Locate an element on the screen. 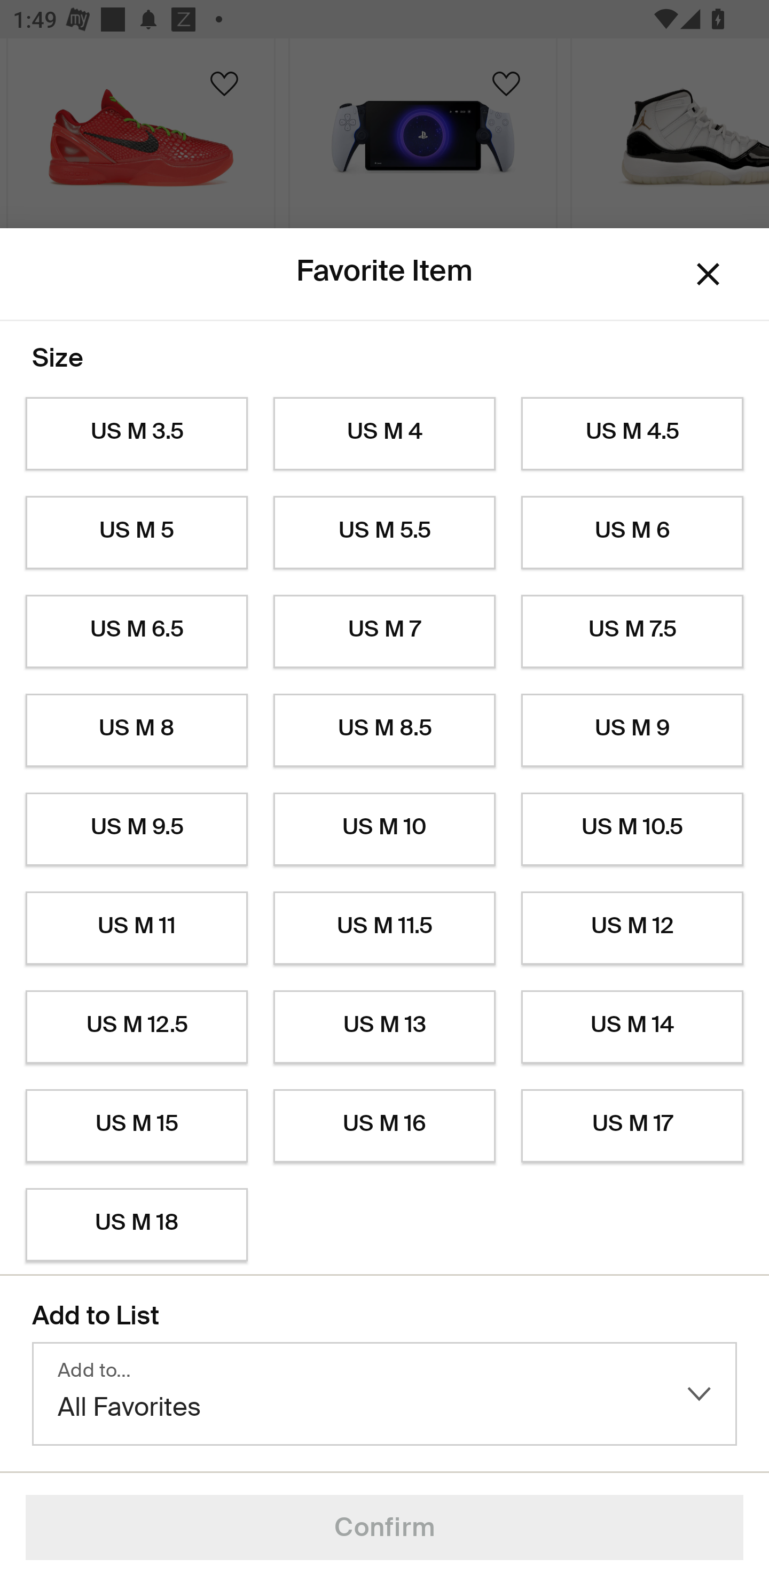 The height and width of the screenshot is (1582, 769). Dismiss is located at coordinates (708, 275).